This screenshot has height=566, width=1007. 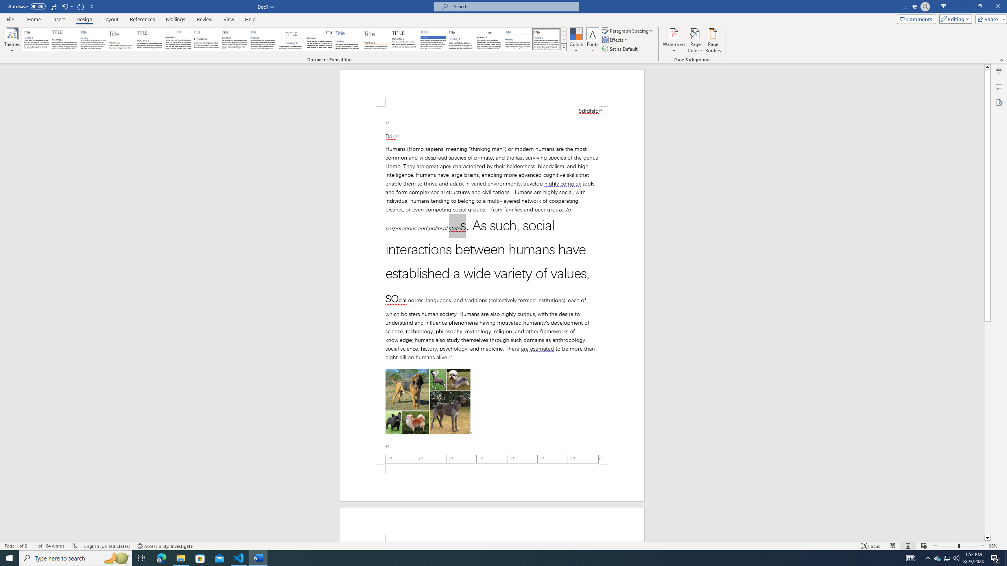 What do you see at coordinates (206, 39) in the screenshot?
I see `Black & White (Numbered)` at bounding box center [206, 39].